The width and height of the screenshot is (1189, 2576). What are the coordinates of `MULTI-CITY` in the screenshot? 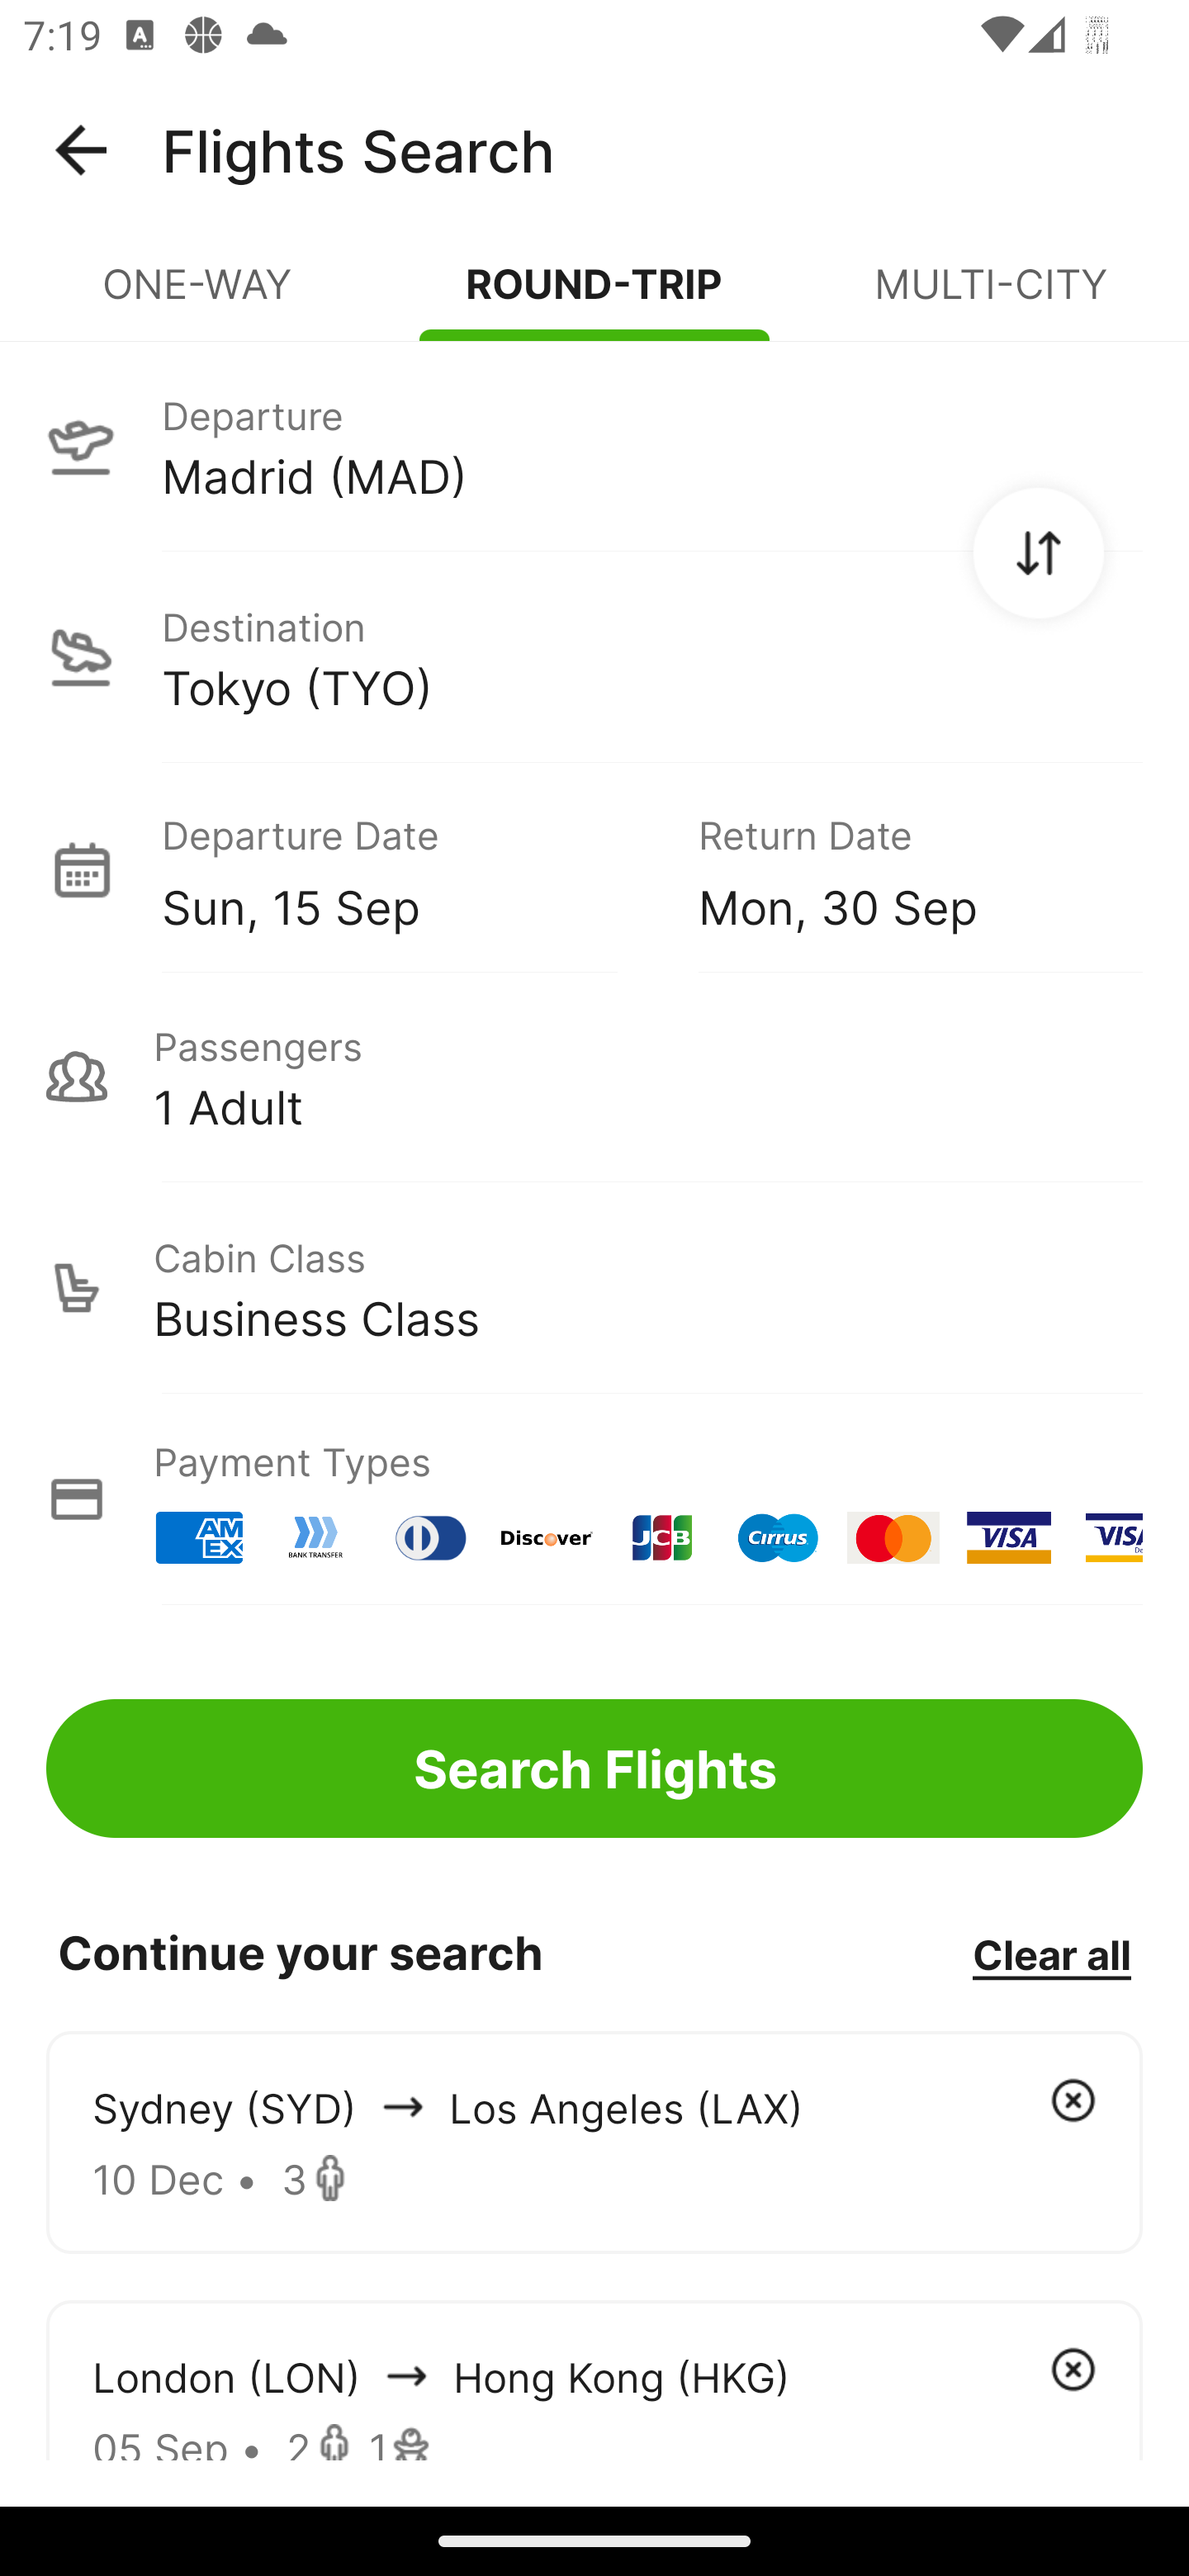 It's located at (991, 297).